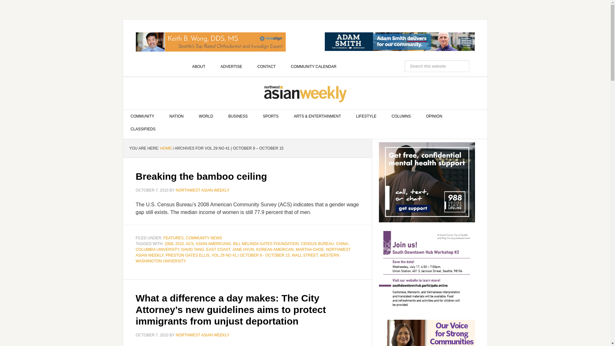 The width and height of the screenshot is (615, 346). I want to click on NATION, so click(176, 116).